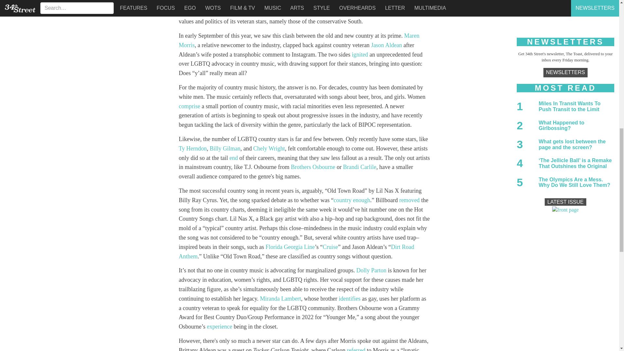  What do you see at coordinates (189, 106) in the screenshot?
I see `comprise` at bounding box center [189, 106].